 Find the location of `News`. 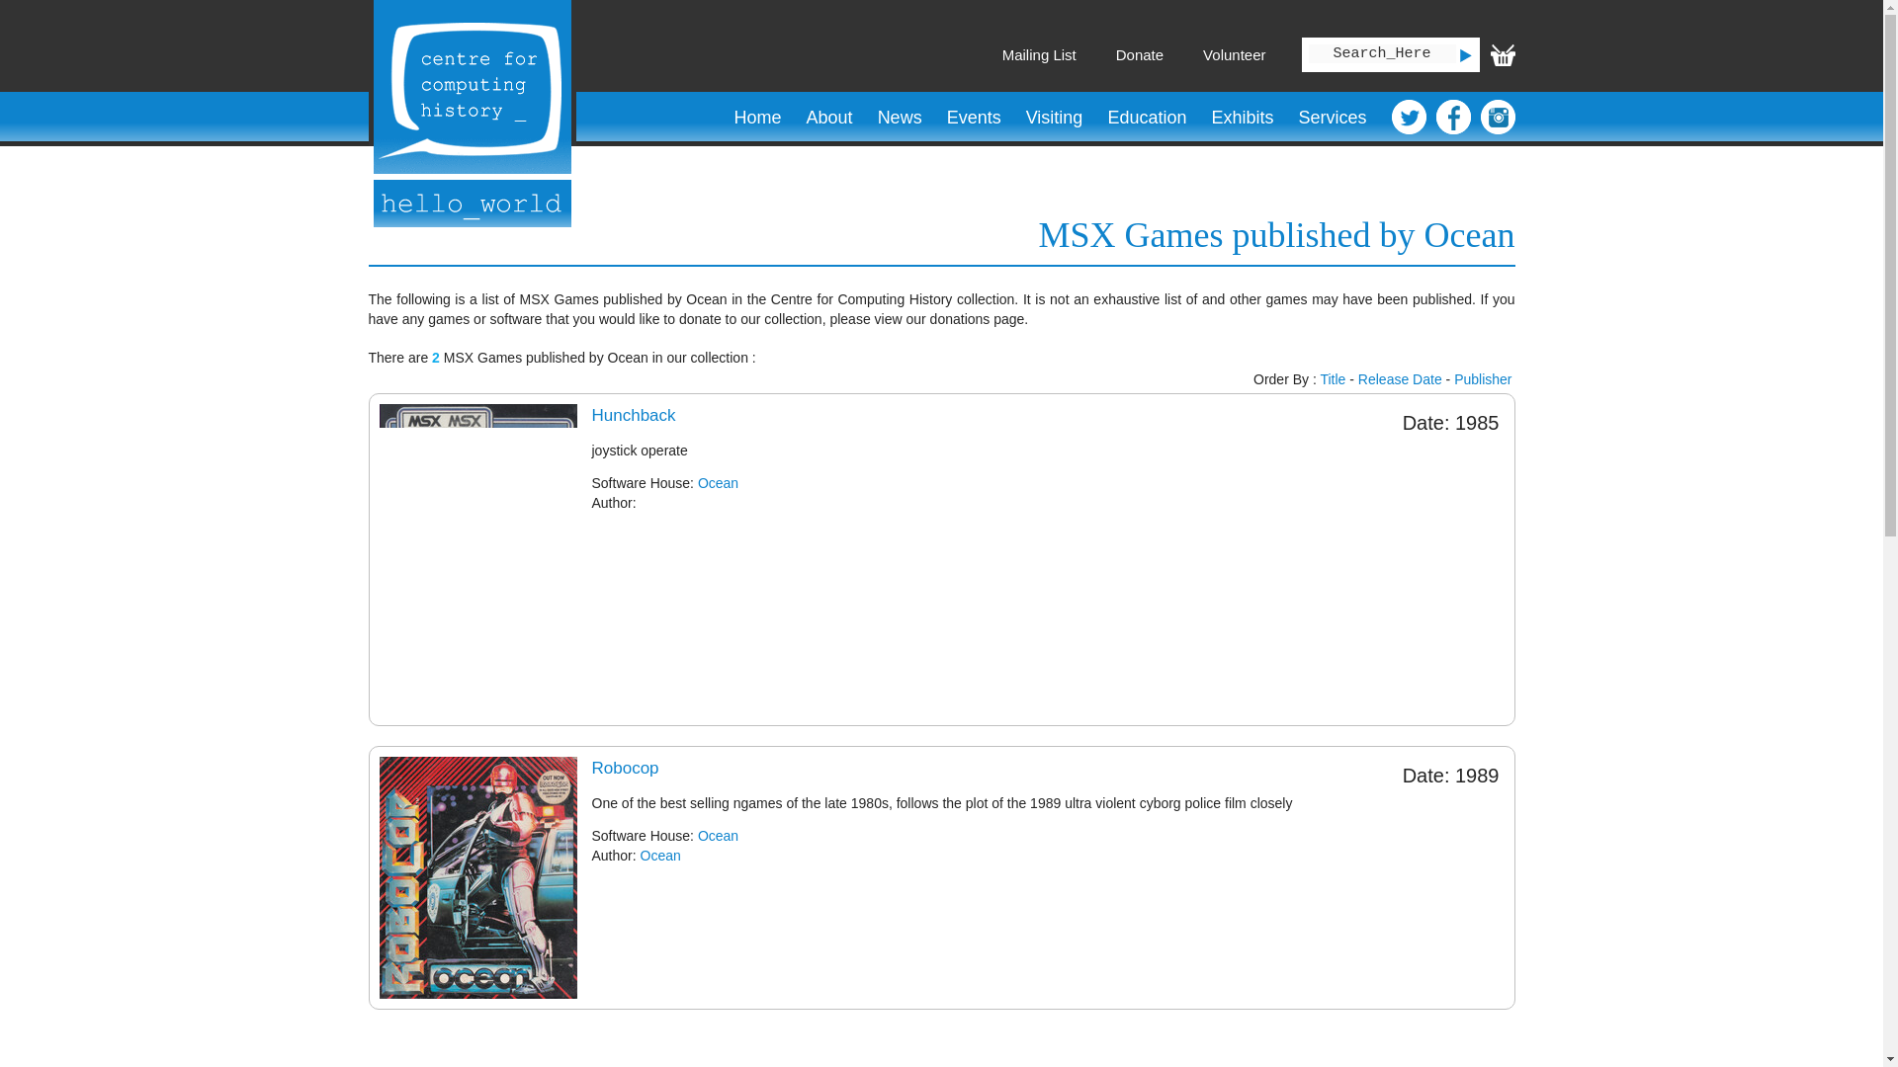

News is located at coordinates (900, 118).